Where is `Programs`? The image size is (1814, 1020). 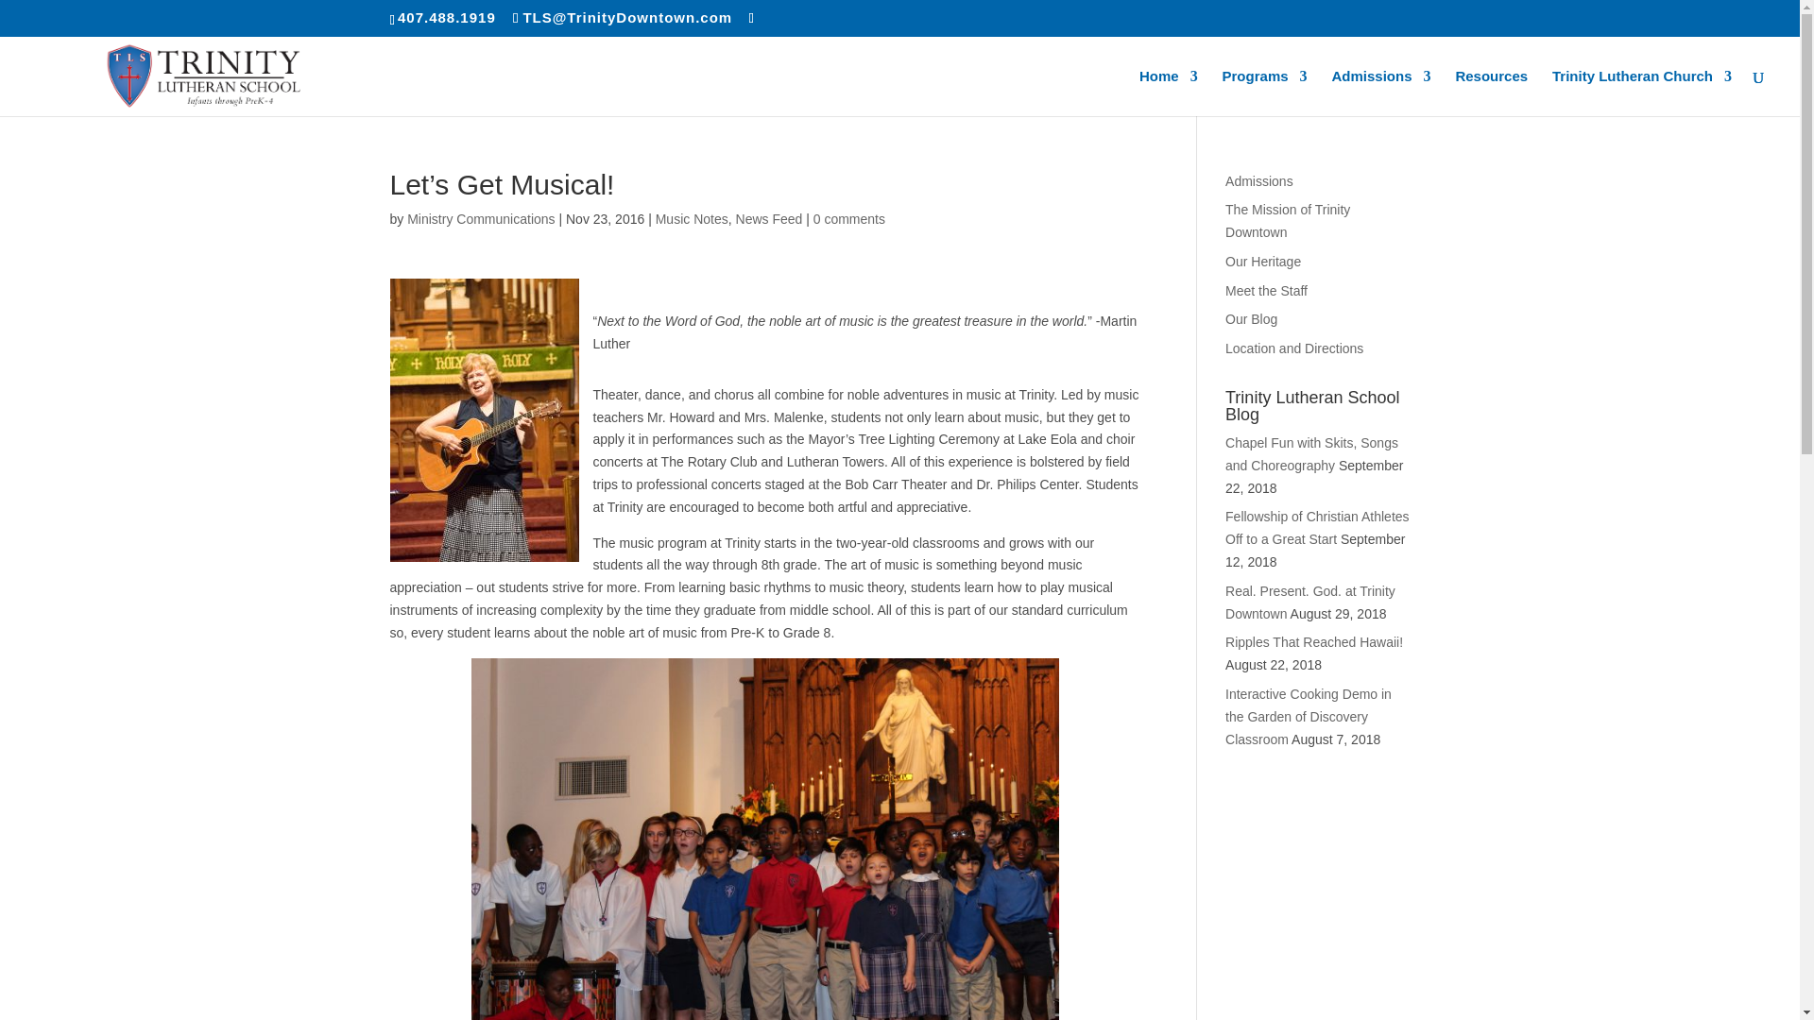
Programs is located at coordinates (1265, 93).